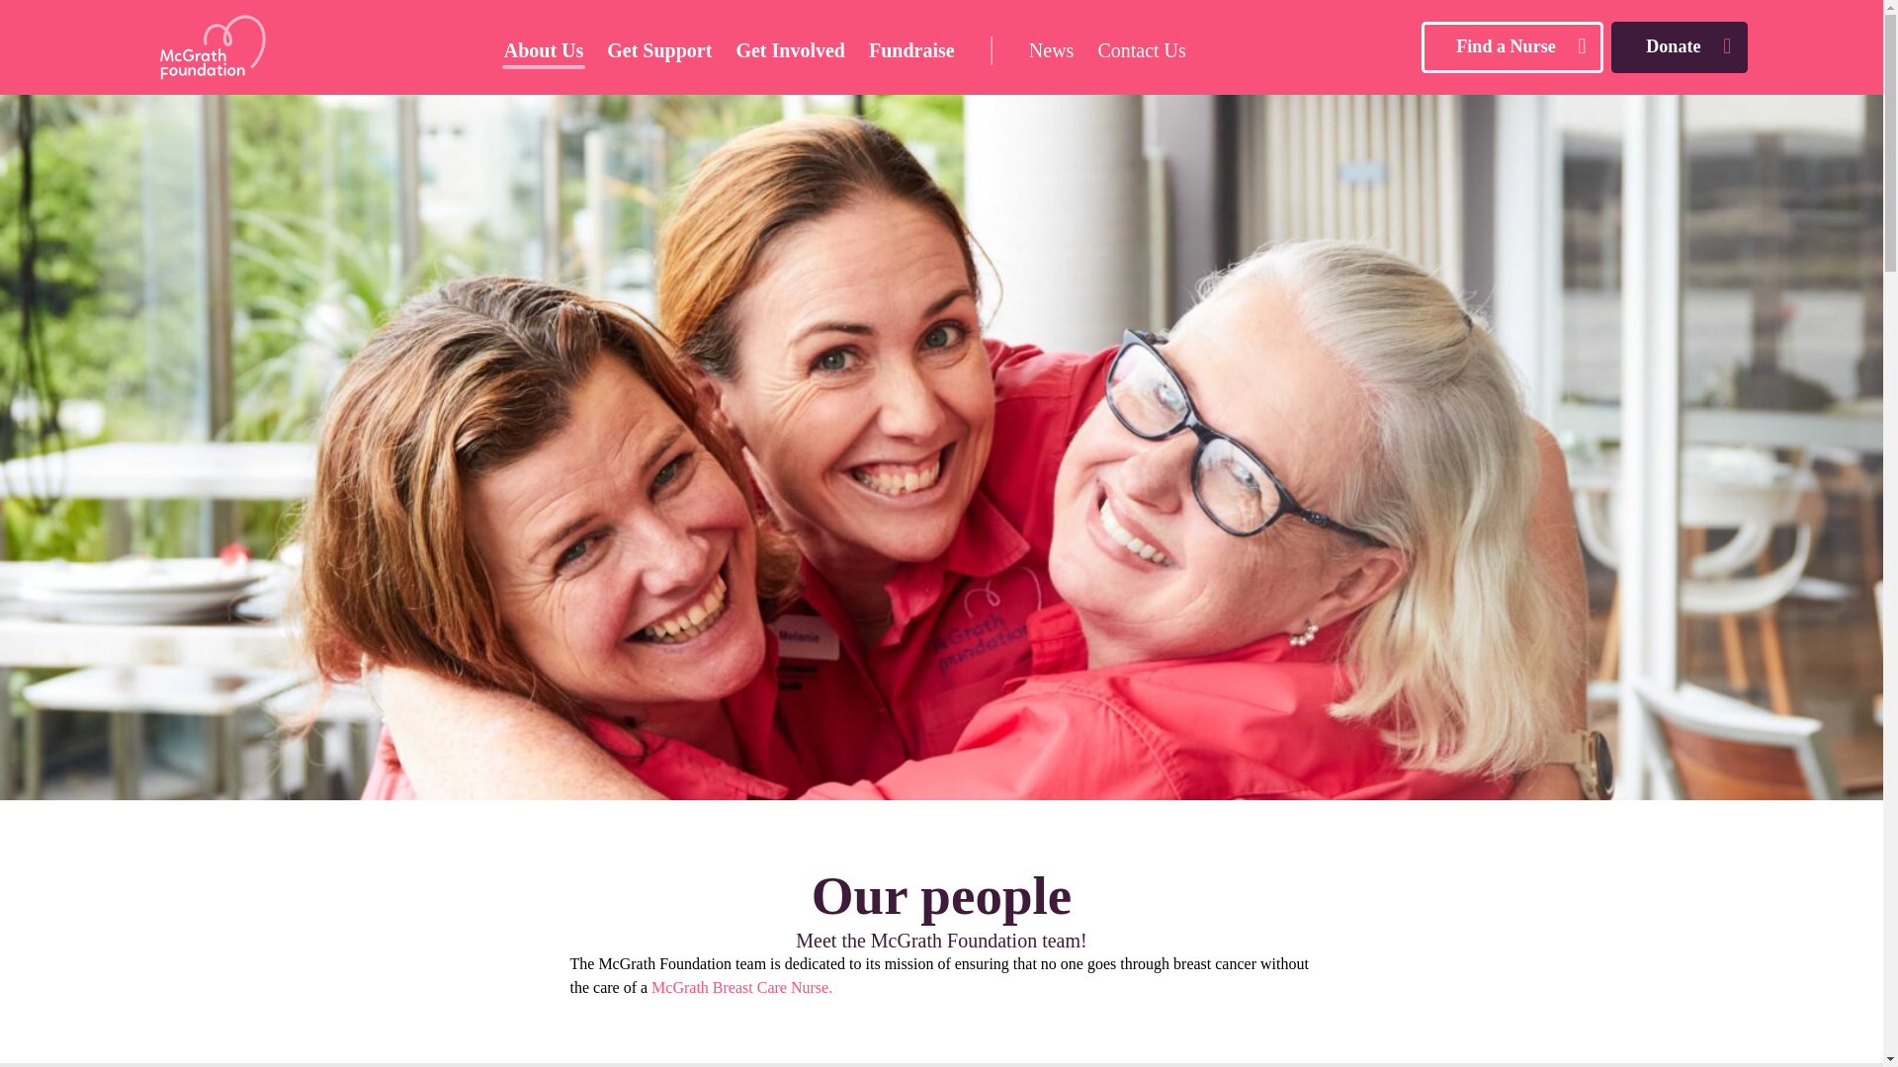 Image resolution: width=1898 pixels, height=1067 pixels. I want to click on About Us, so click(544, 47).